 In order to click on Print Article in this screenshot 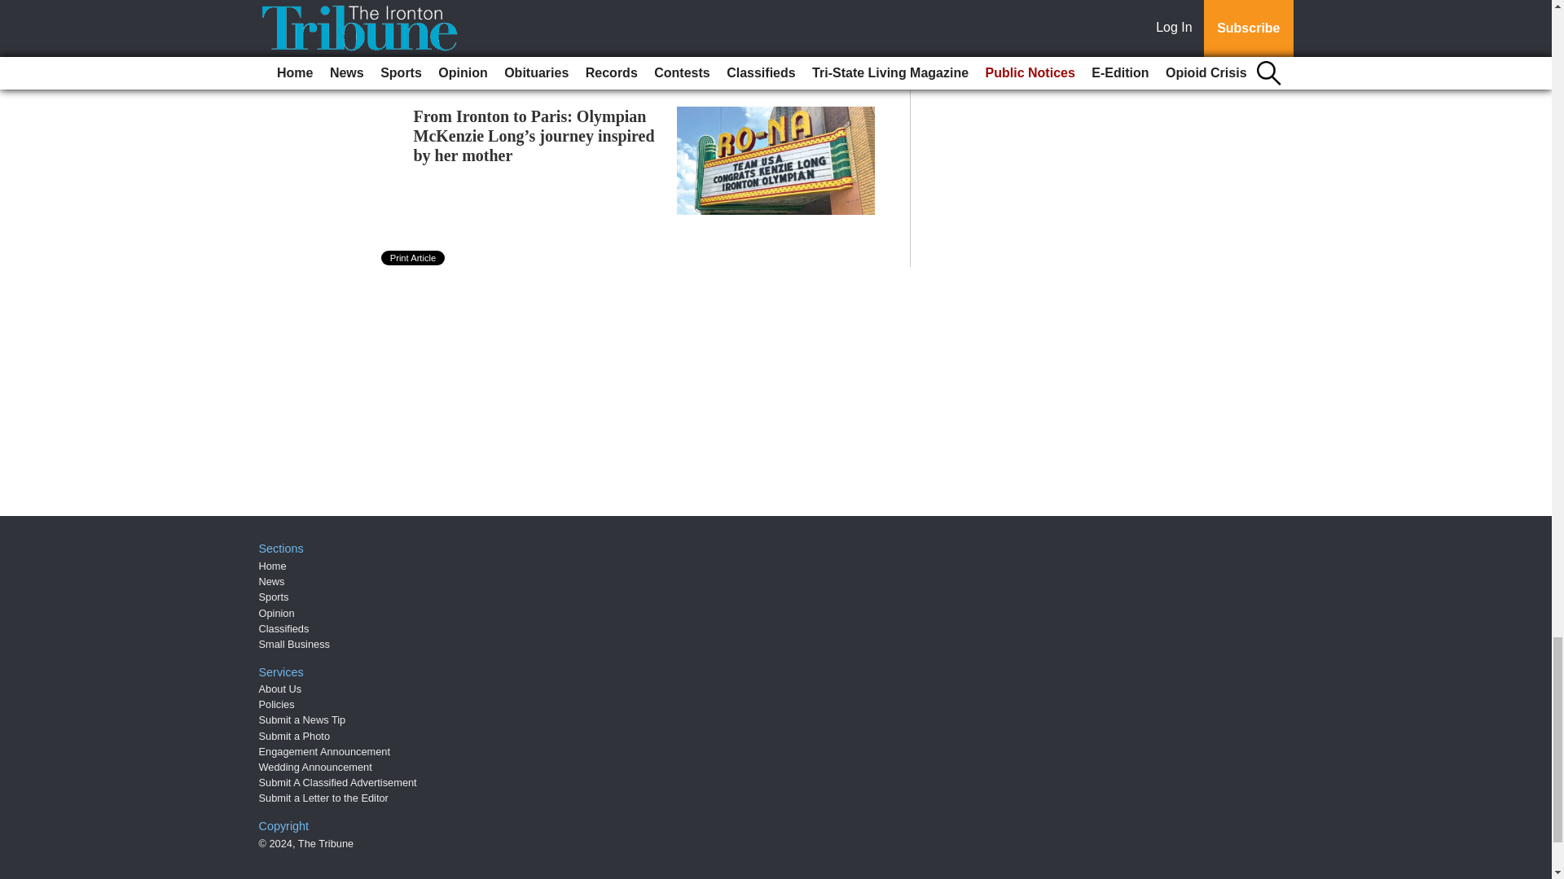, I will do `click(414, 257)`.